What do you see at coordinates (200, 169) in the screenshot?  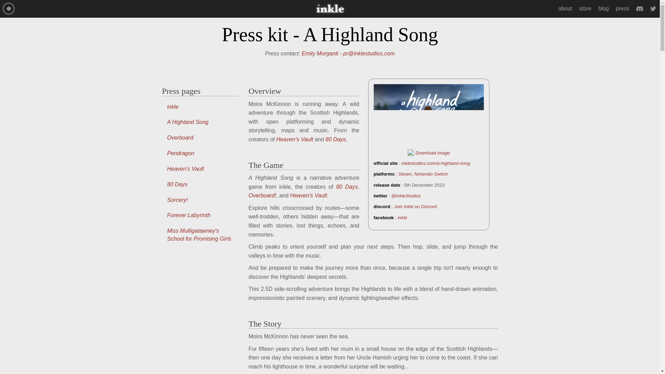 I see `Heaven's Vault` at bounding box center [200, 169].